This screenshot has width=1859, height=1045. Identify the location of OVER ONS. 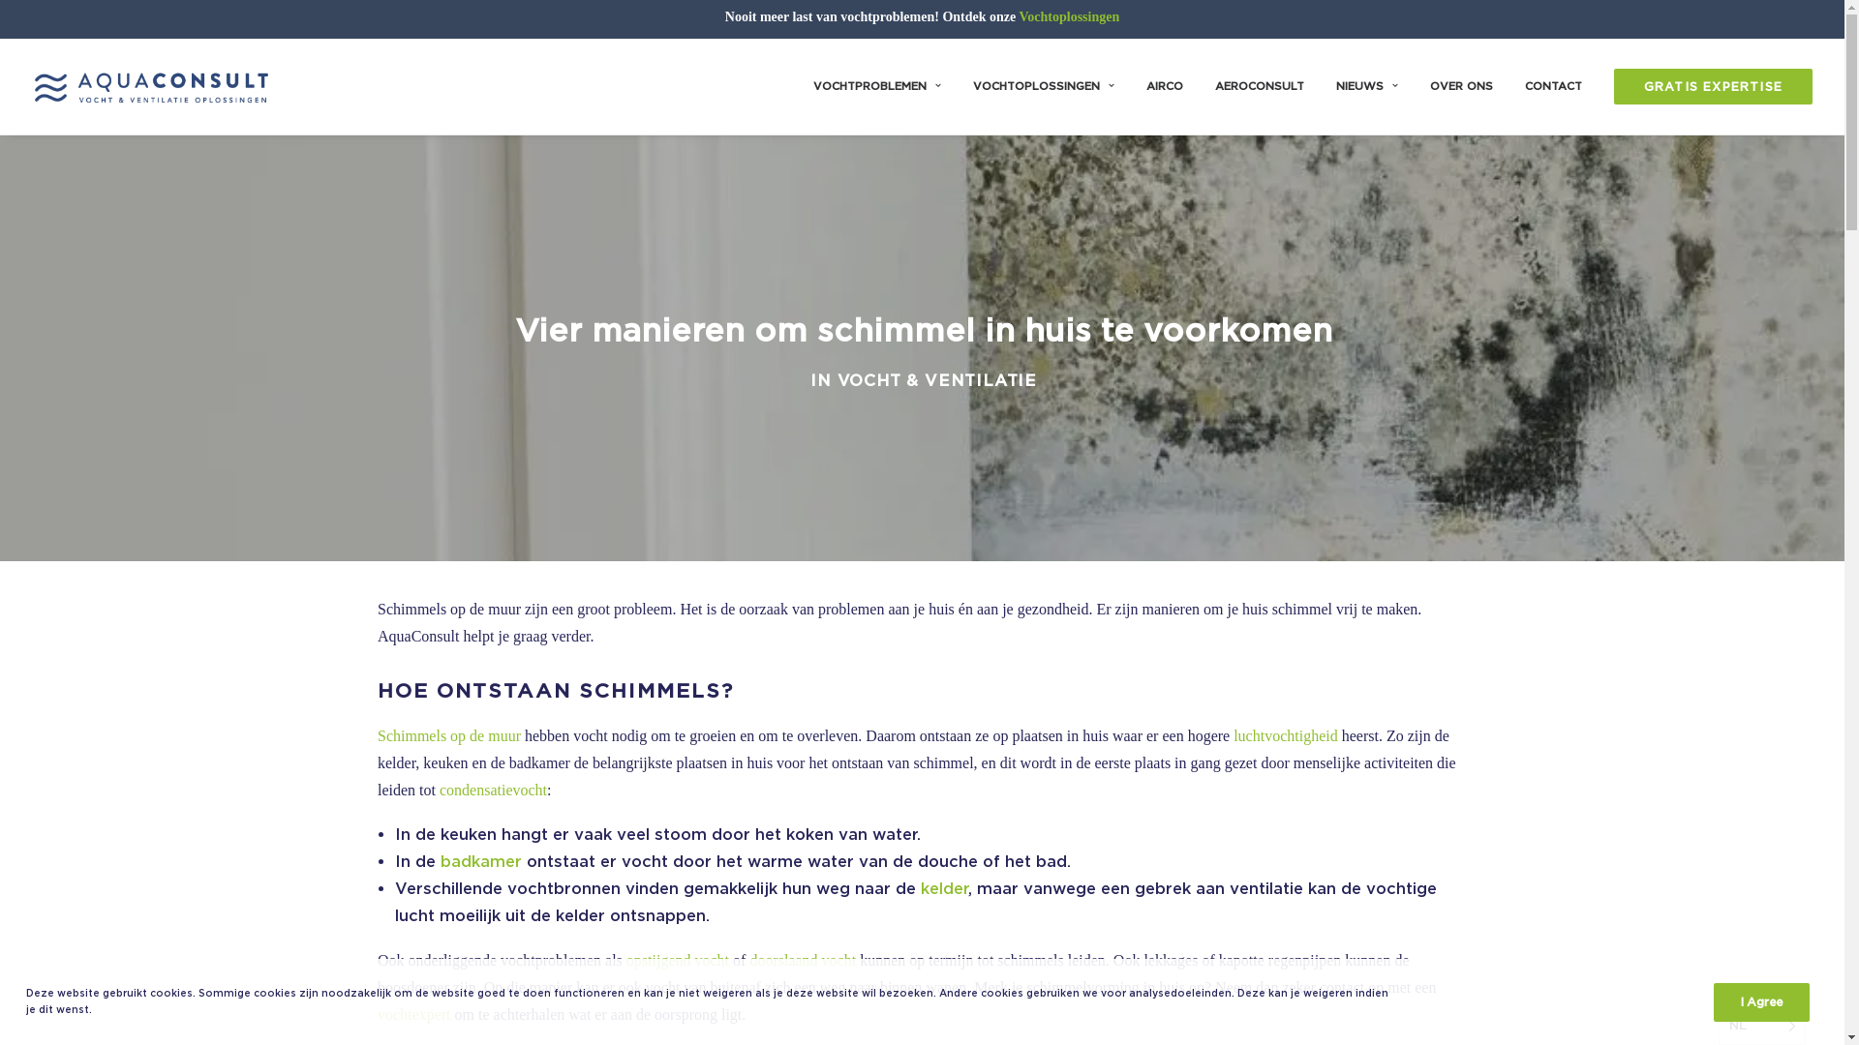
(1462, 87).